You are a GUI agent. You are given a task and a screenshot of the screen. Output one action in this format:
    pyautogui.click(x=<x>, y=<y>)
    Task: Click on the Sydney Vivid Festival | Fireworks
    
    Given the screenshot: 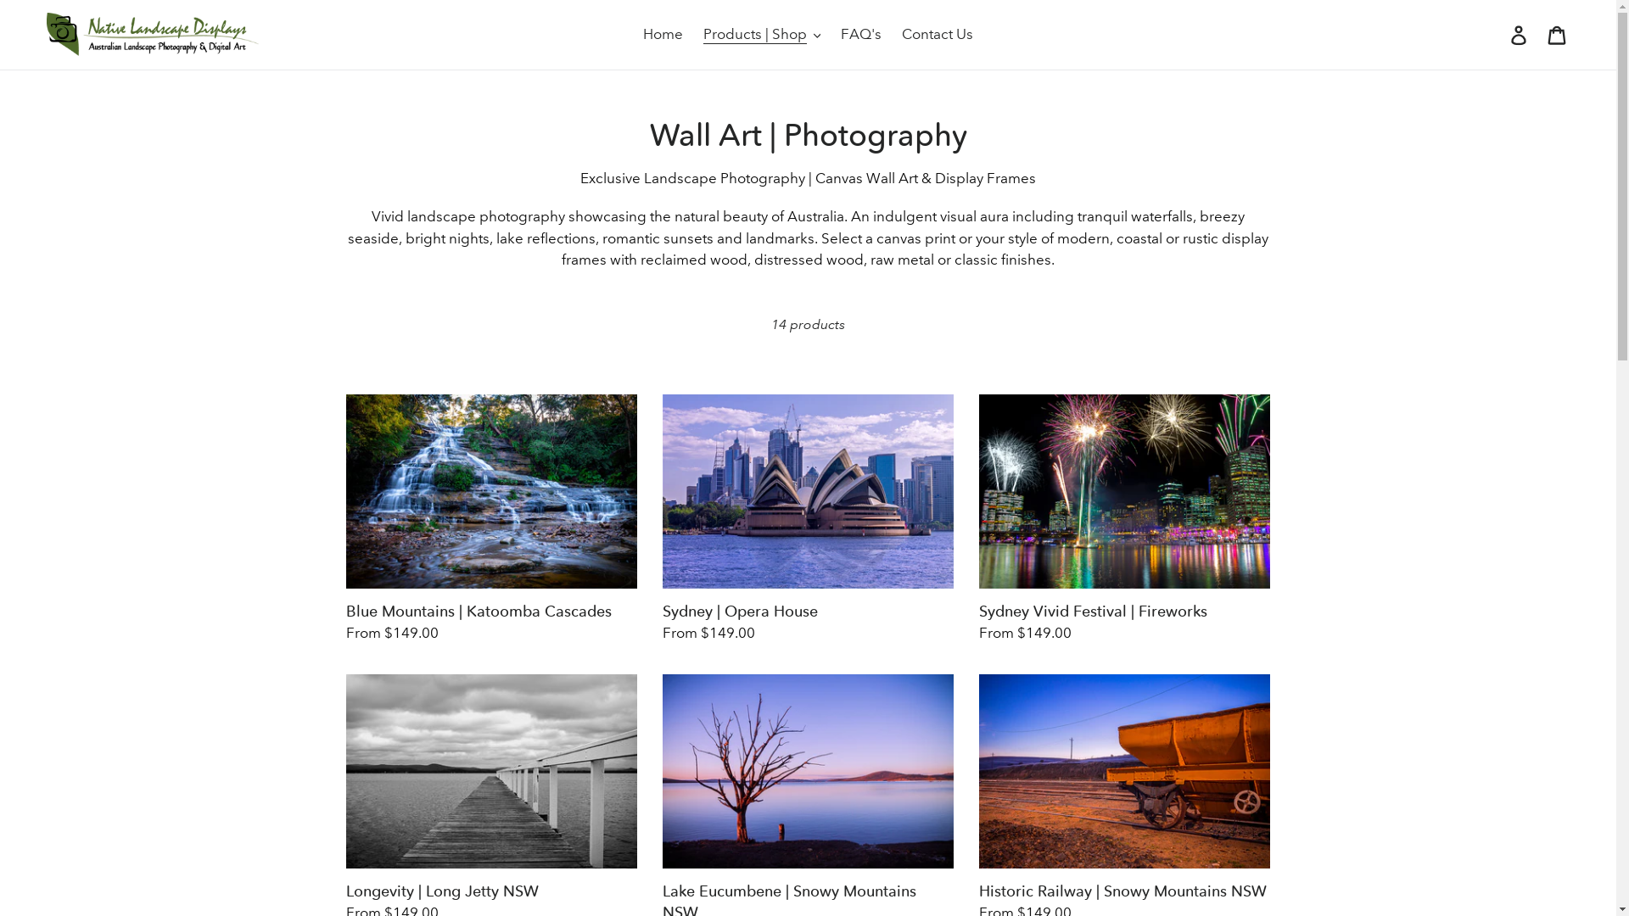 What is the action you would take?
    pyautogui.click(x=1125, y=519)
    